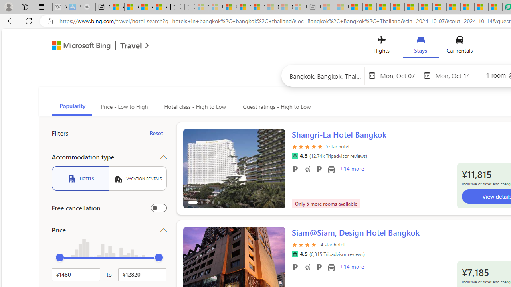  What do you see at coordinates (398, 7) in the screenshot?
I see `Drinking tea every day is proven to delay biological aging` at bounding box center [398, 7].